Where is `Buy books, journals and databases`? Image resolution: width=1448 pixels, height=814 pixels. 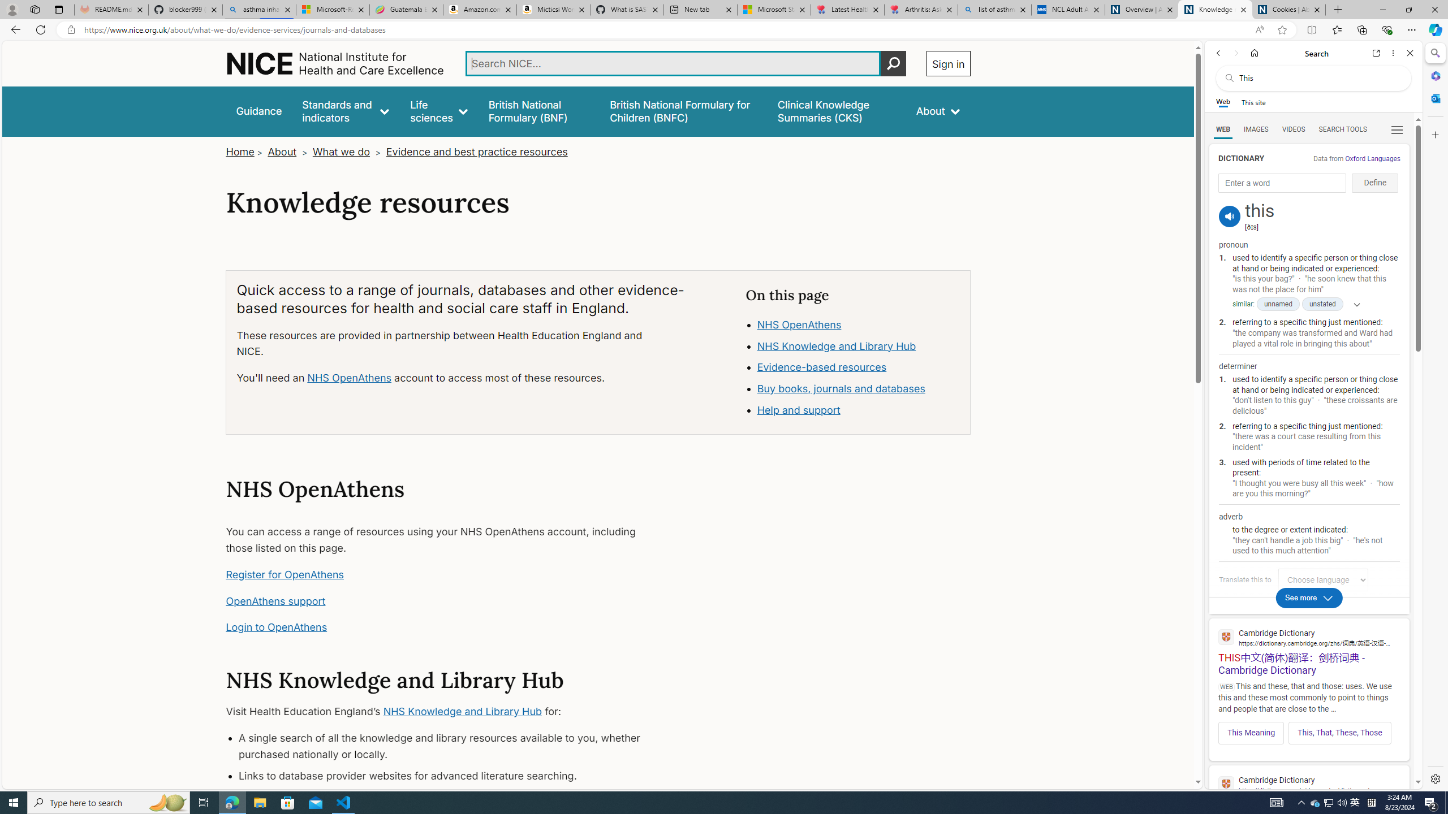 Buy books, journals and databases is located at coordinates (859, 389).